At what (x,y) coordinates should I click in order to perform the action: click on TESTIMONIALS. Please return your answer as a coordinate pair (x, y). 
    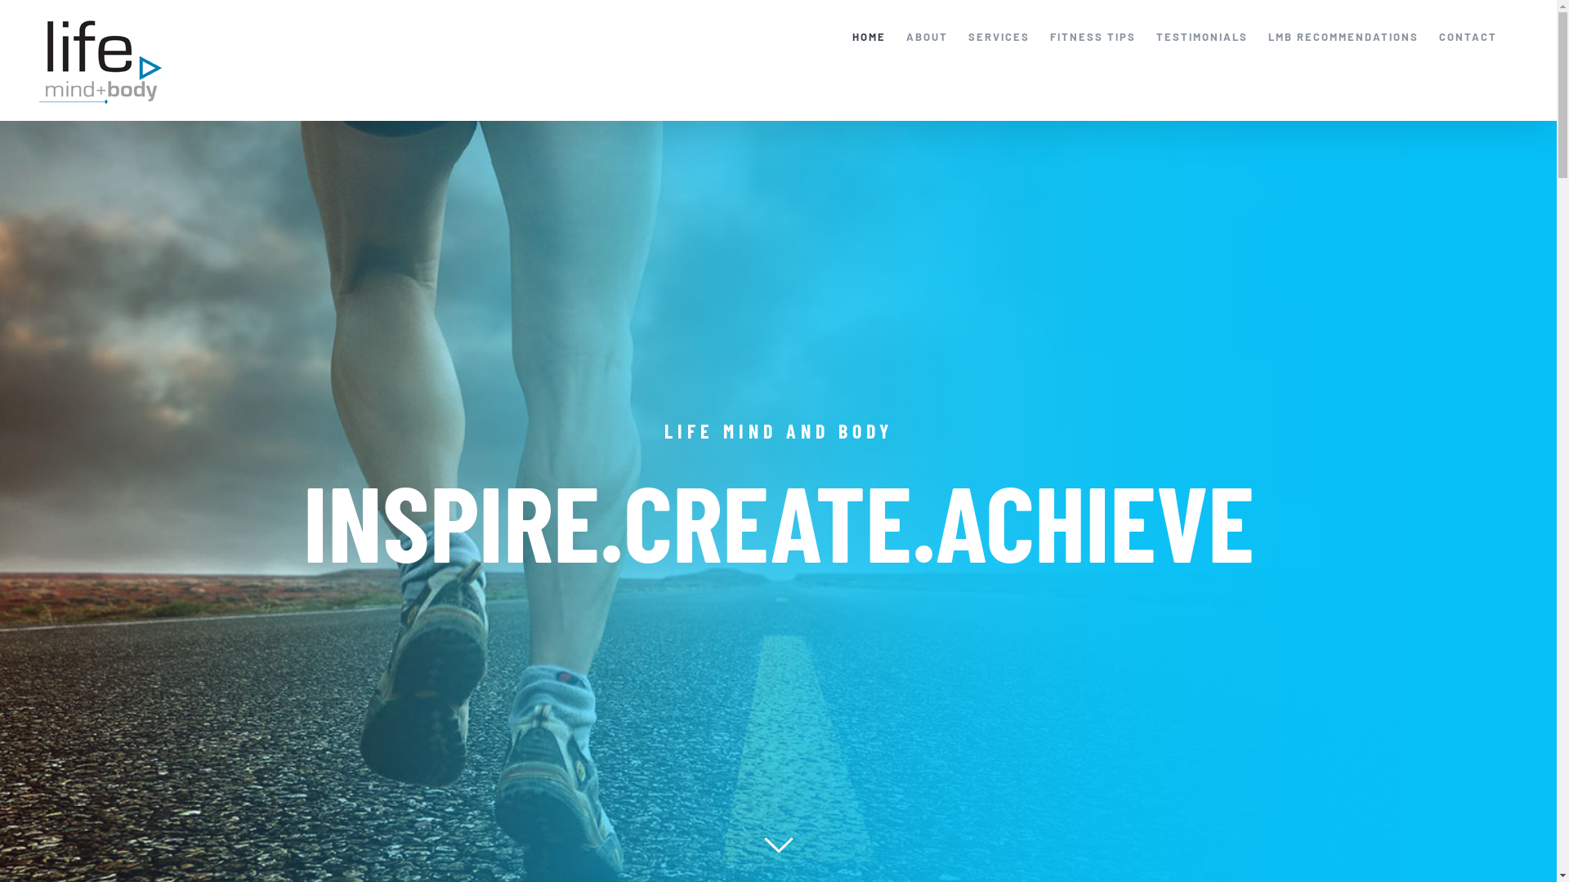
    Looking at the image, I should click on (1202, 37).